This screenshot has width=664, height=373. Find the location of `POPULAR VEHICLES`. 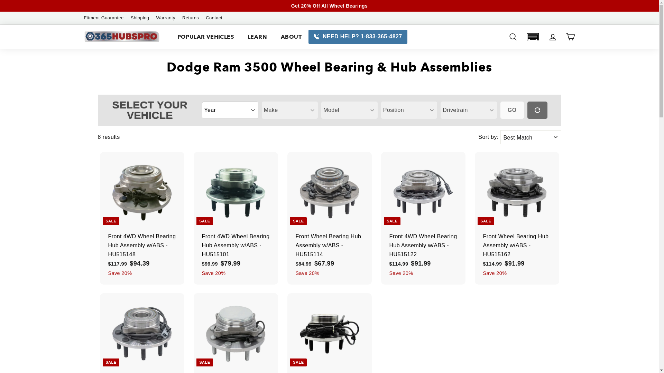

POPULAR VEHICLES is located at coordinates (205, 37).